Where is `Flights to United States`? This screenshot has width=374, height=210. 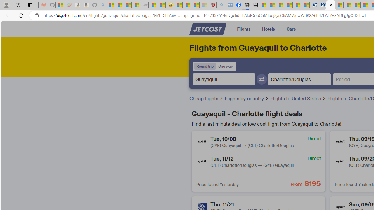
Flights to United States is located at coordinates (296, 99).